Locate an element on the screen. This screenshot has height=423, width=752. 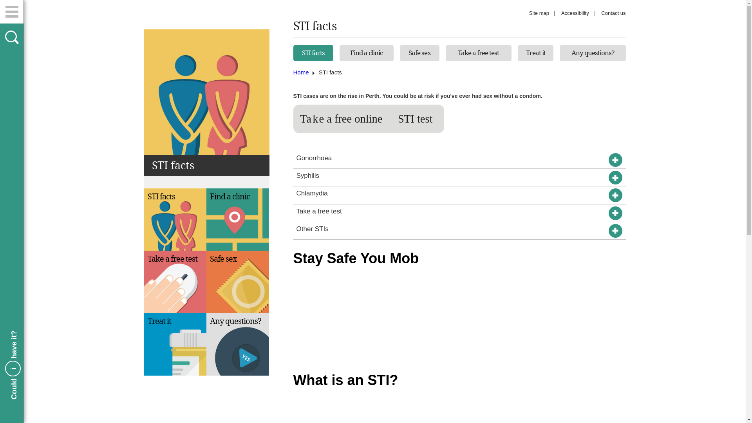
STI facts is located at coordinates (175, 220).